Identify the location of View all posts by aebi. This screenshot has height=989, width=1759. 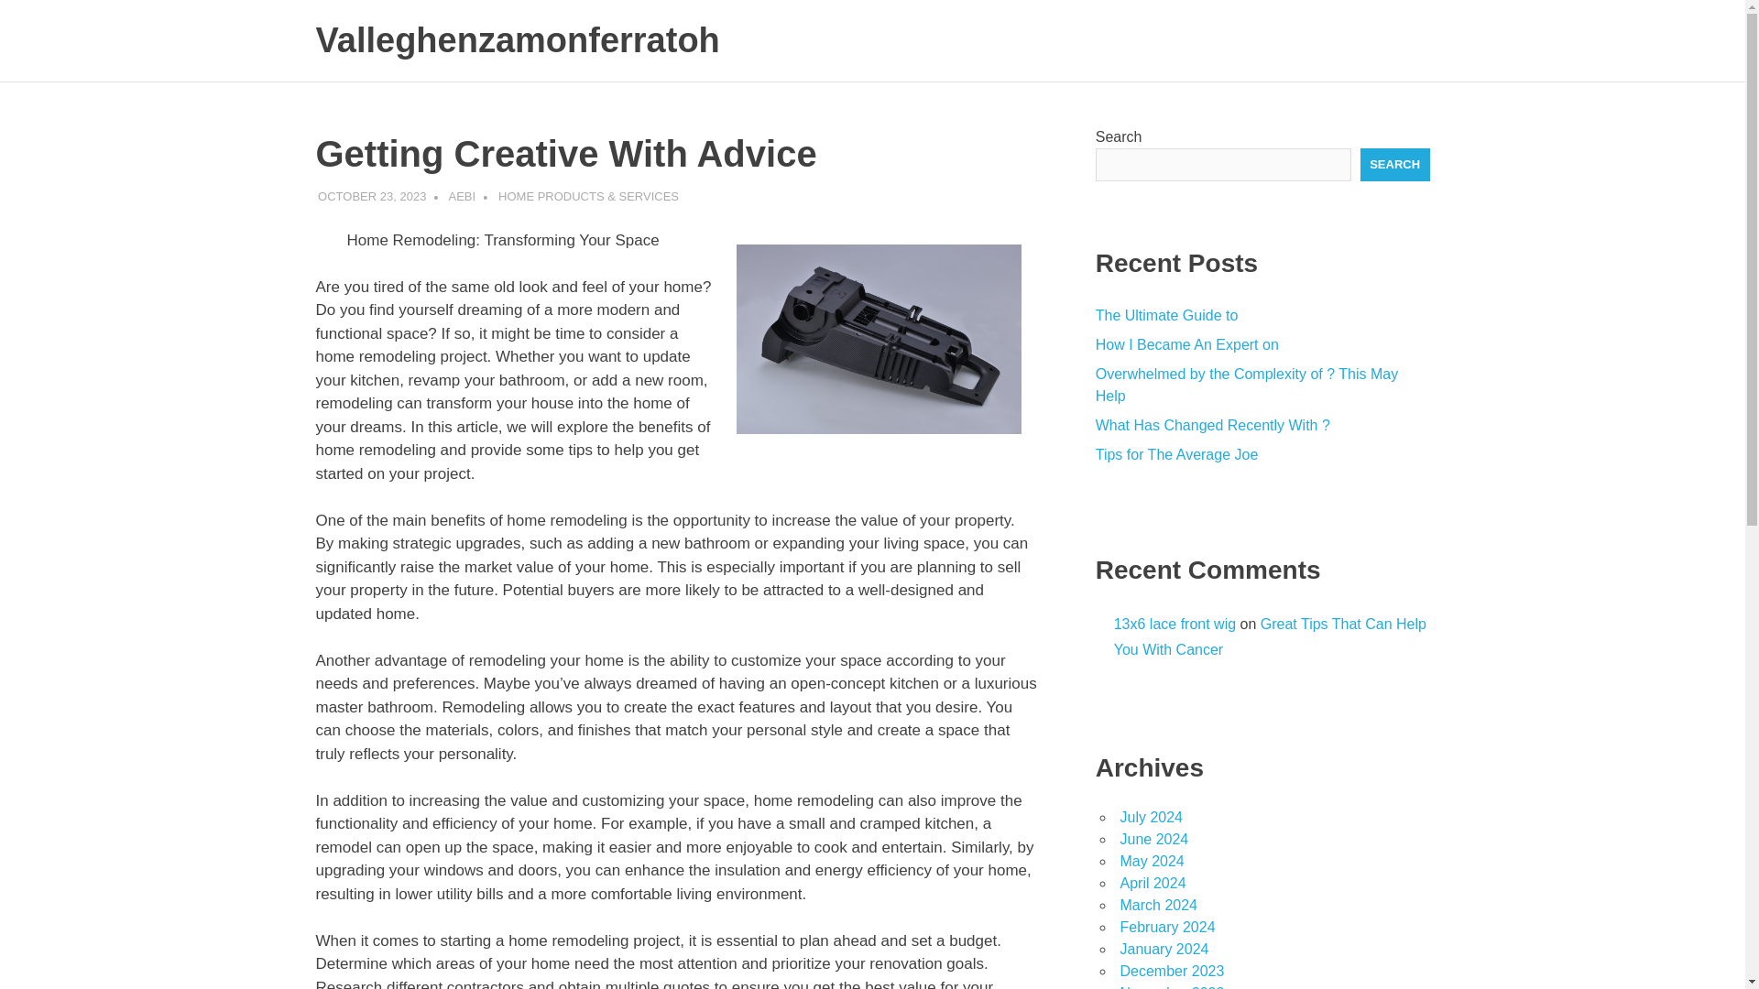
(462, 196).